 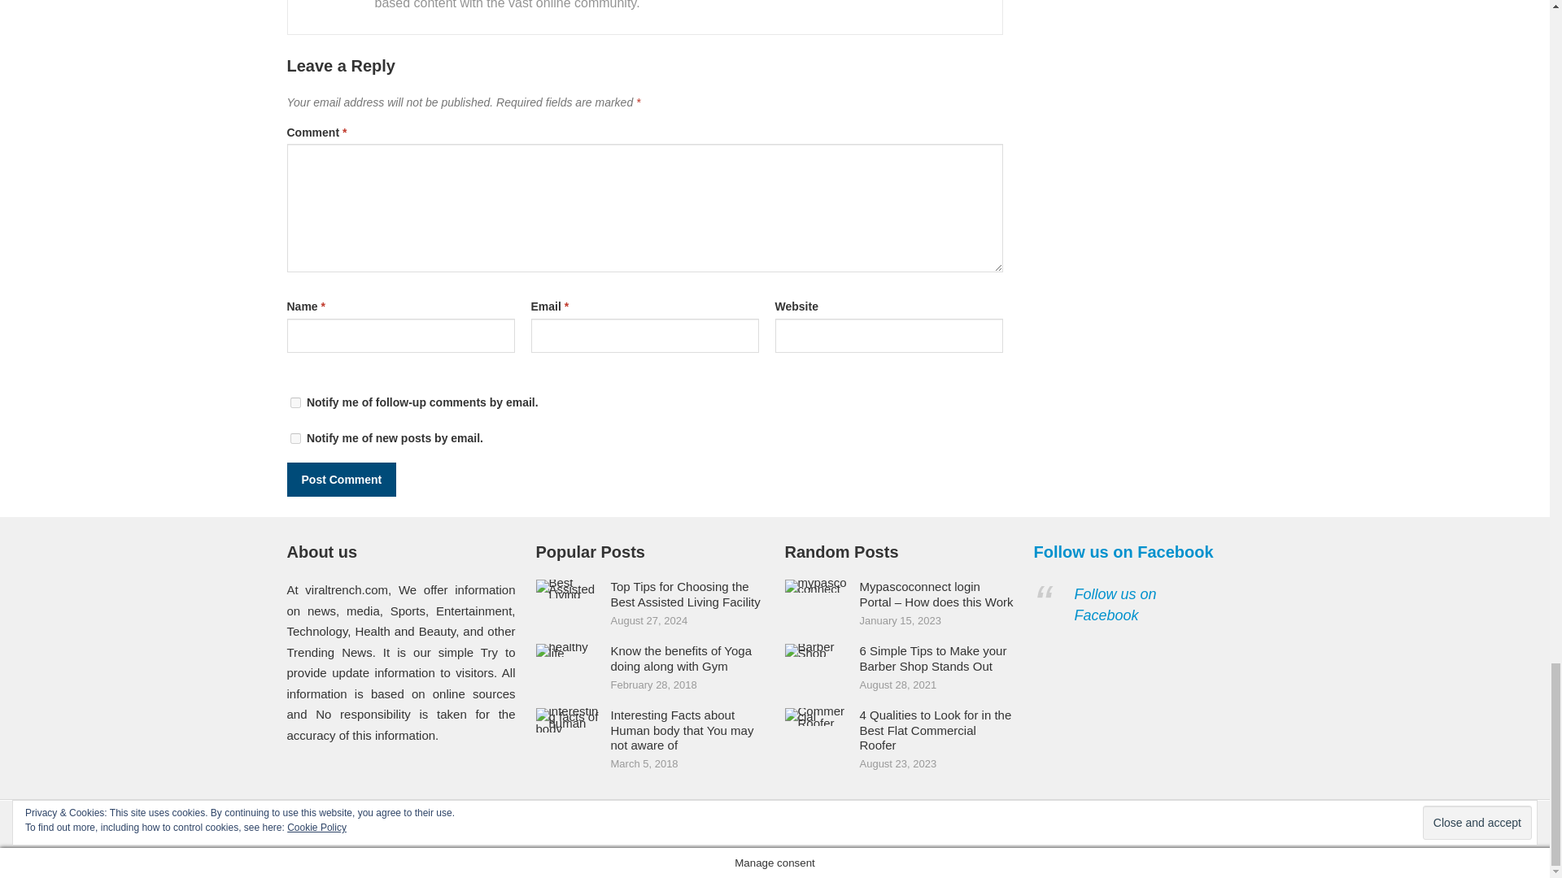 What do you see at coordinates (295, 439) in the screenshot?
I see `subscribe` at bounding box center [295, 439].